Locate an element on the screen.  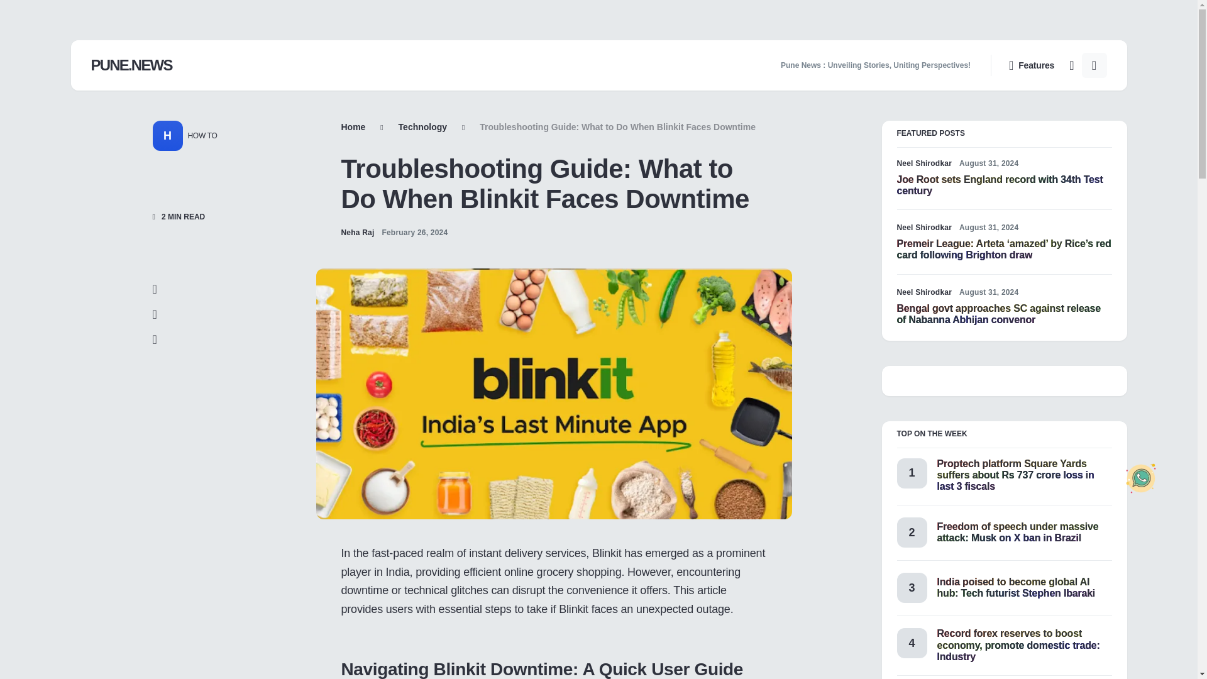
H is located at coordinates (167, 136).